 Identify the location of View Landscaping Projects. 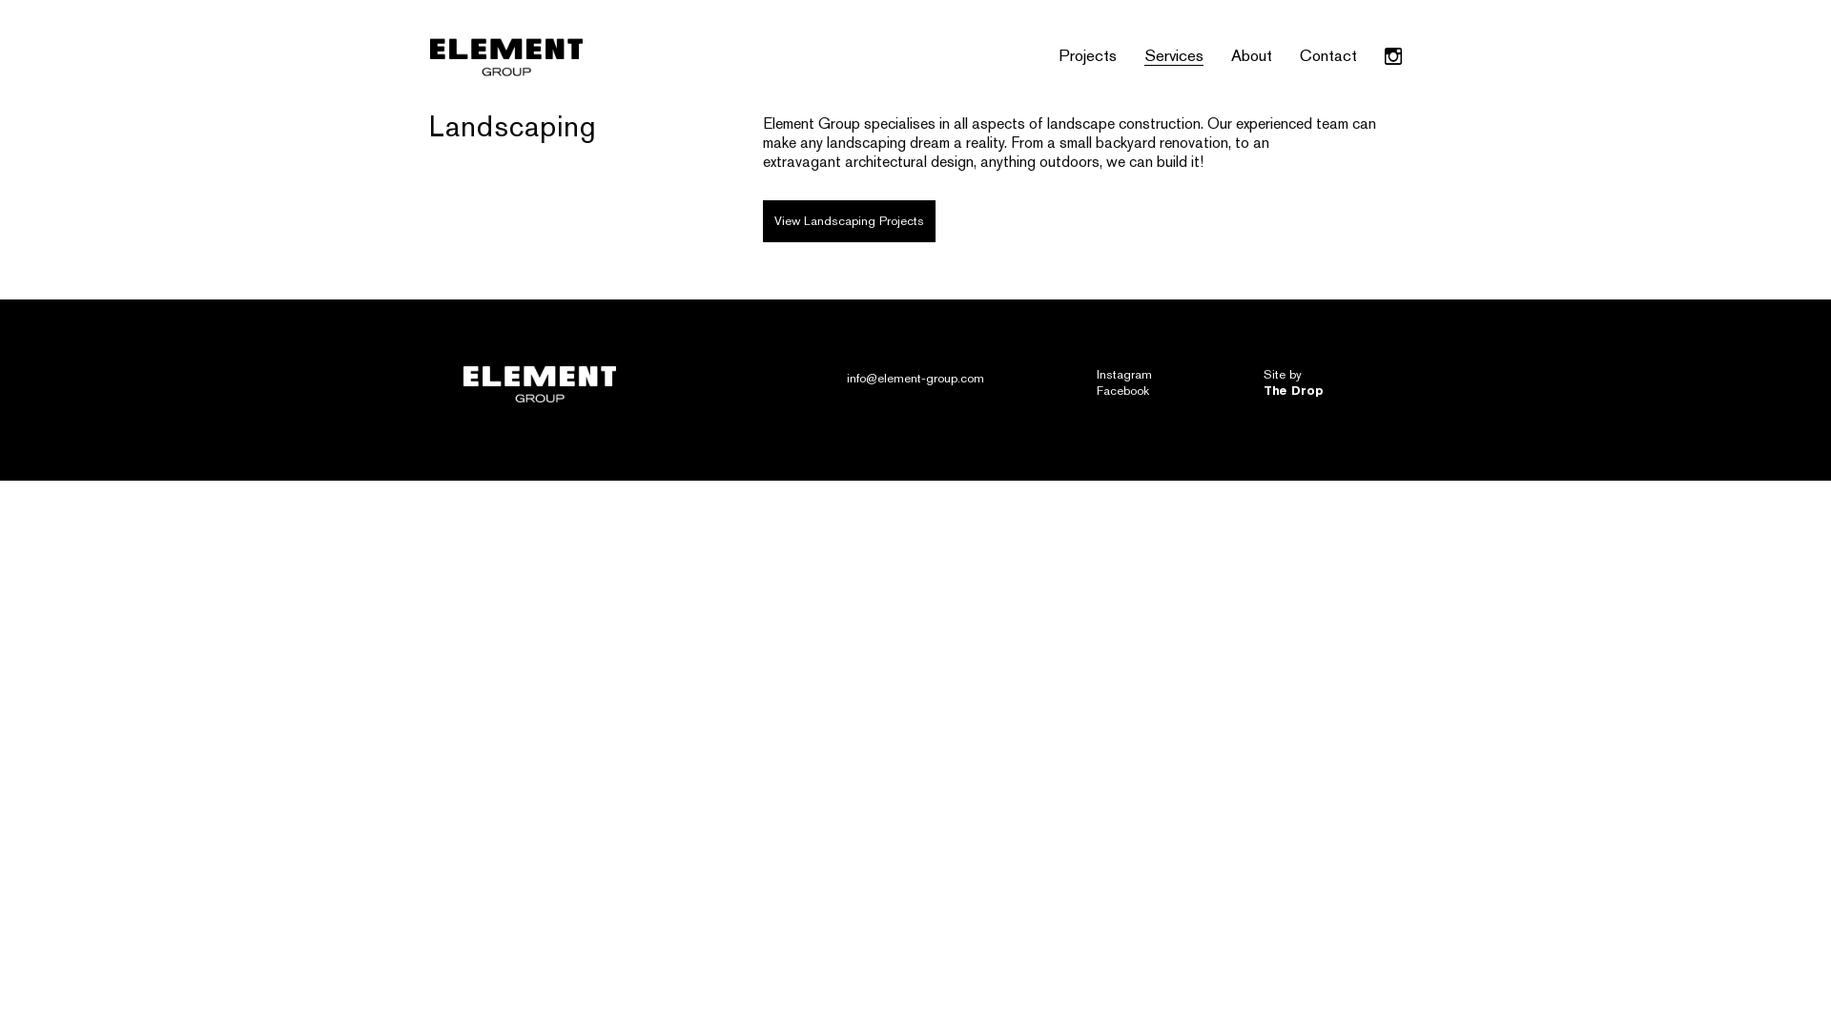
(849, 221).